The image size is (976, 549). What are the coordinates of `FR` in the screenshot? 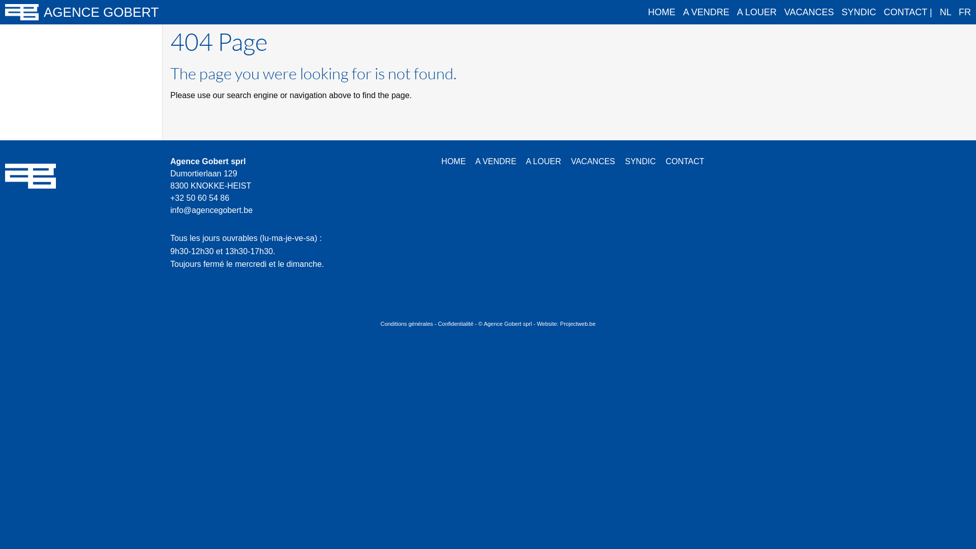 It's located at (965, 12).